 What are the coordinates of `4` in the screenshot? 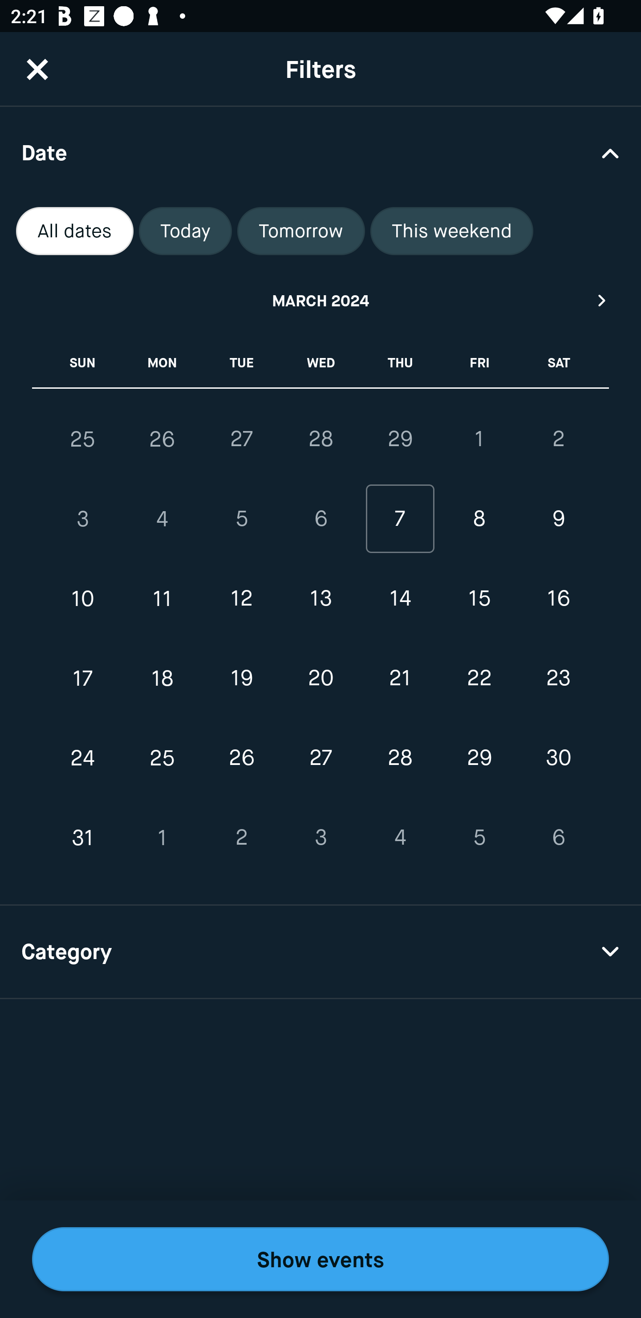 It's located at (162, 519).